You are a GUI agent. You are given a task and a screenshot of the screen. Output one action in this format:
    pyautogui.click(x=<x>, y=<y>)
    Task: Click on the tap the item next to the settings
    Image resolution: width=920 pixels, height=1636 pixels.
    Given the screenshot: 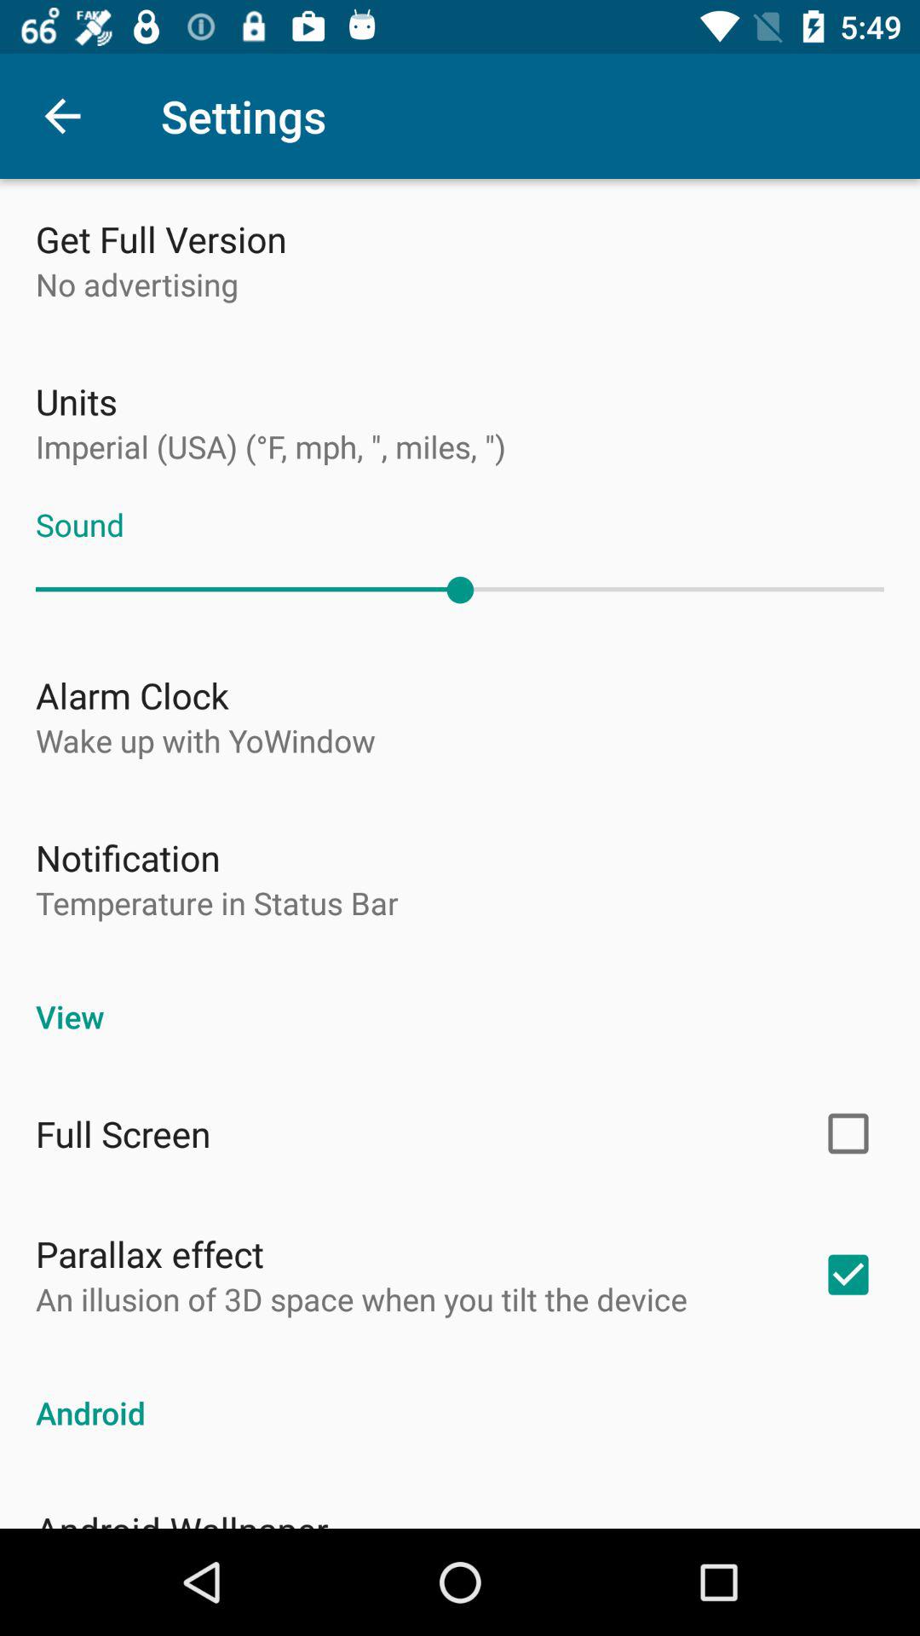 What is the action you would take?
    pyautogui.click(x=62, y=116)
    